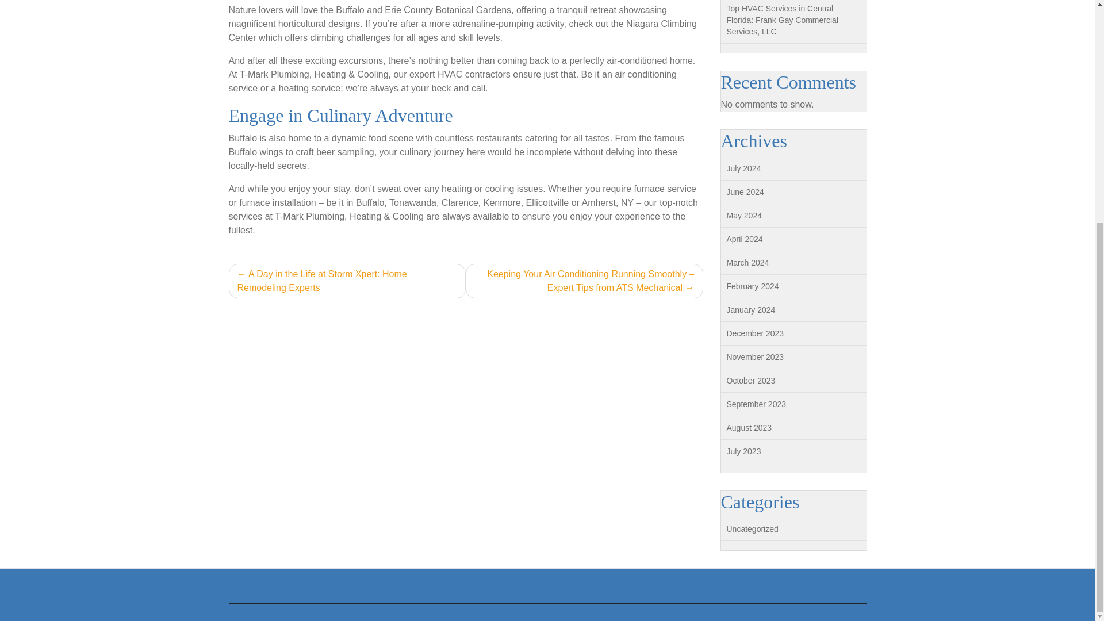 The image size is (1104, 621). What do you see at coordinates (744, 216) in the screenshot?
I see `May 2024` at bounding box center [744, 216].